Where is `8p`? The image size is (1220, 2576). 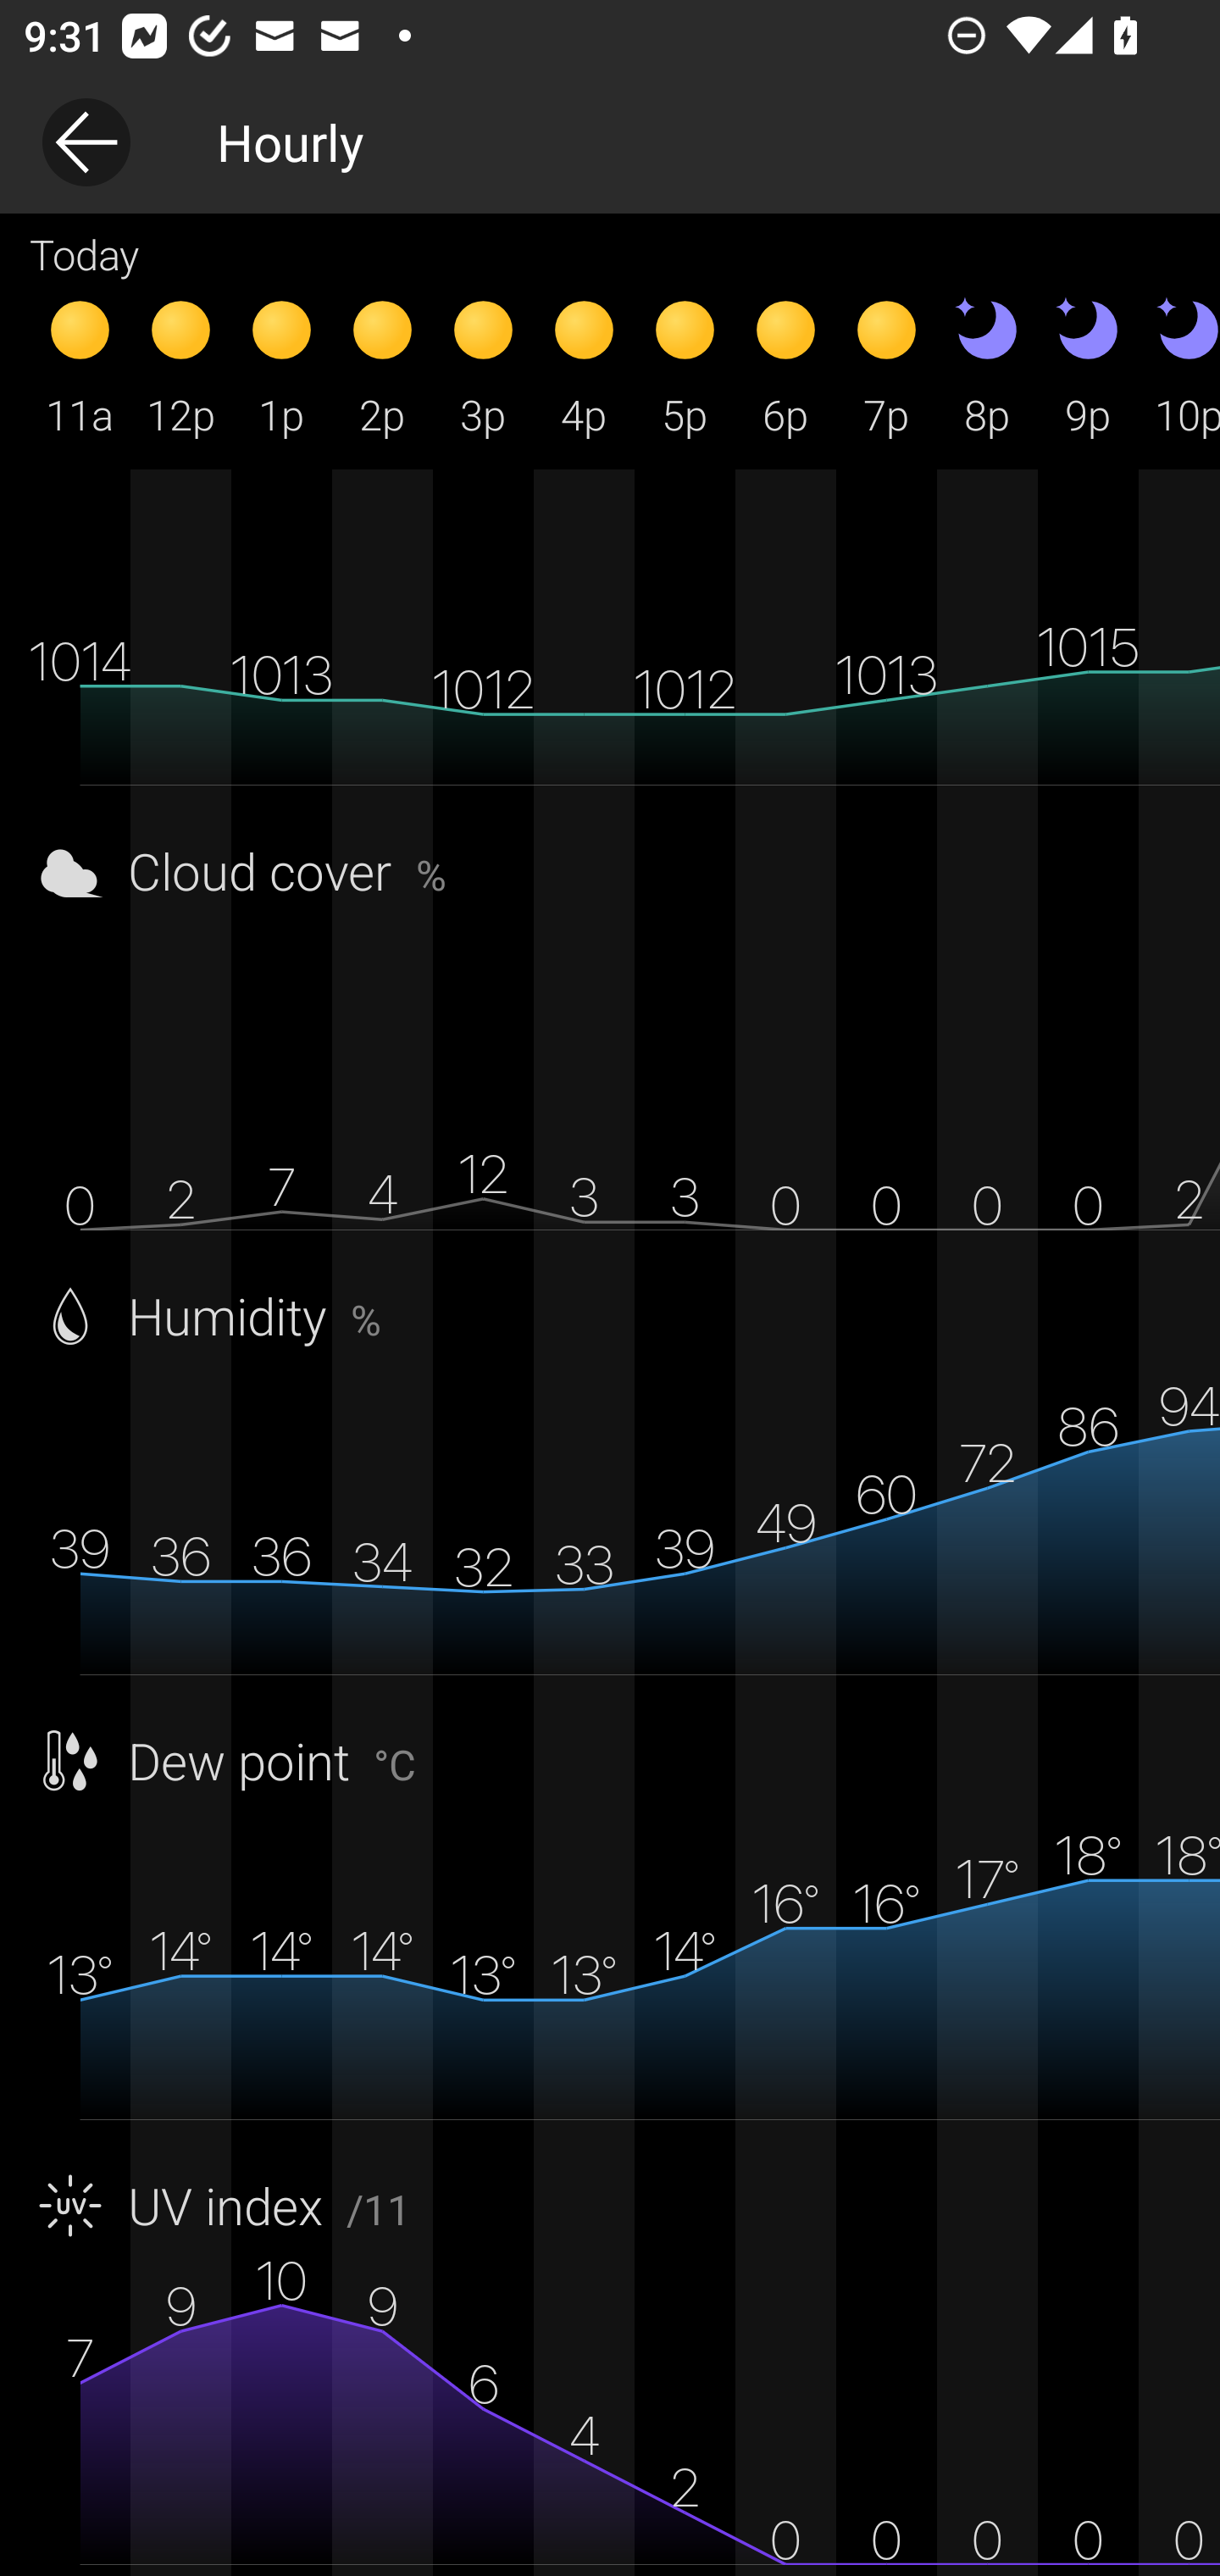 8p is located at coordinates (987, 365).